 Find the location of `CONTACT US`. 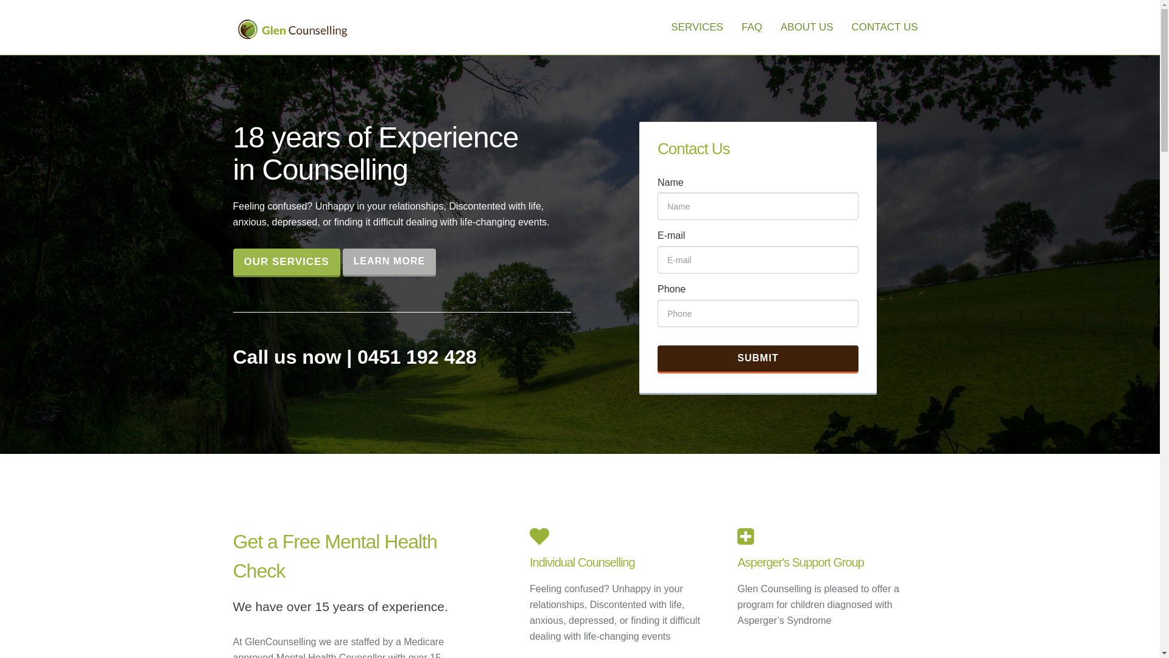

CONTACT US is located at coordinates (885, 27).